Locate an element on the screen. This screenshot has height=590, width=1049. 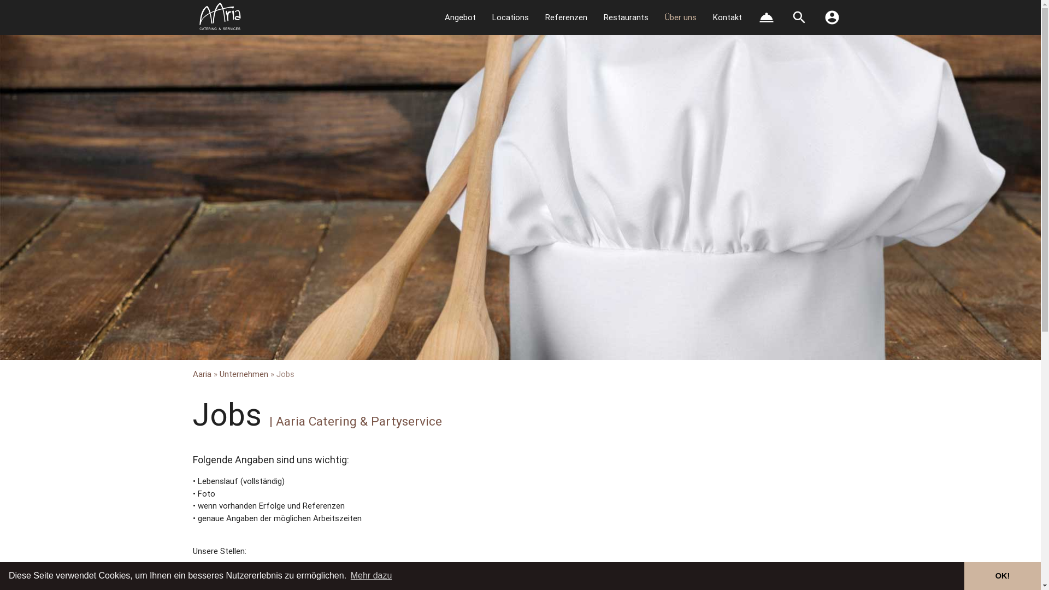
Mehr dazu is located at coordinates (372, 576).